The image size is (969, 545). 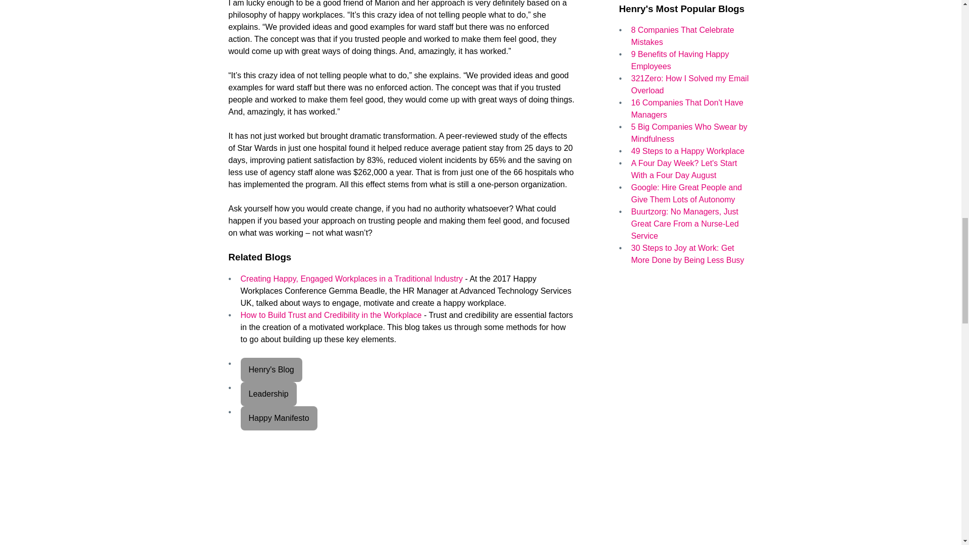 I want to click on 30 Steps to Joy at Work: Get More Done by Being Less Busy, so click(x=687, y=253).